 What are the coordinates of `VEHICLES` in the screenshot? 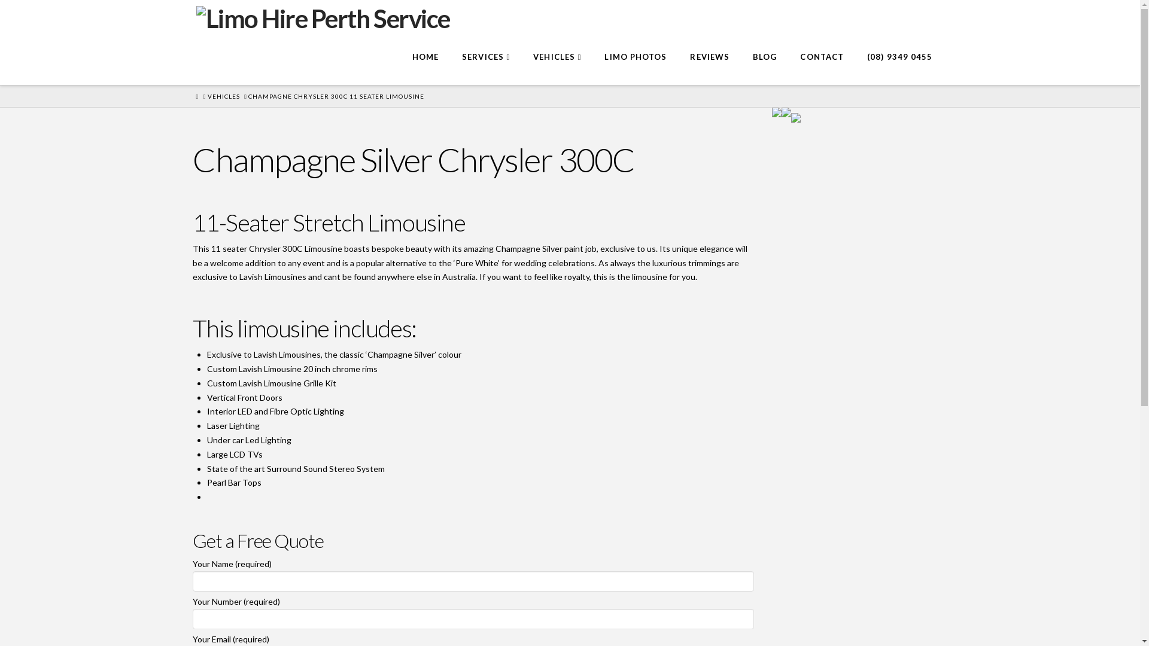 It's located at (557, 58).